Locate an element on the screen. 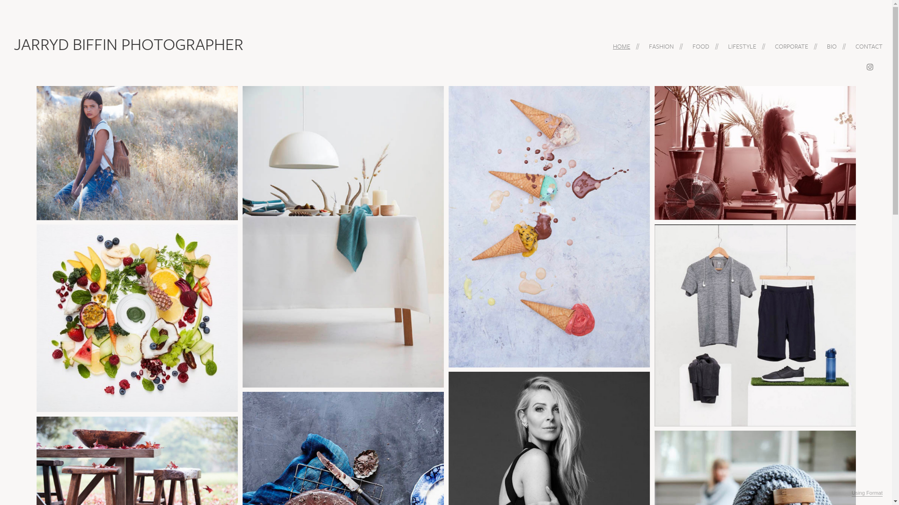 The width and height of the screenshot is (899, 505). LIFESTYLE is located at coordinates (742, 45).